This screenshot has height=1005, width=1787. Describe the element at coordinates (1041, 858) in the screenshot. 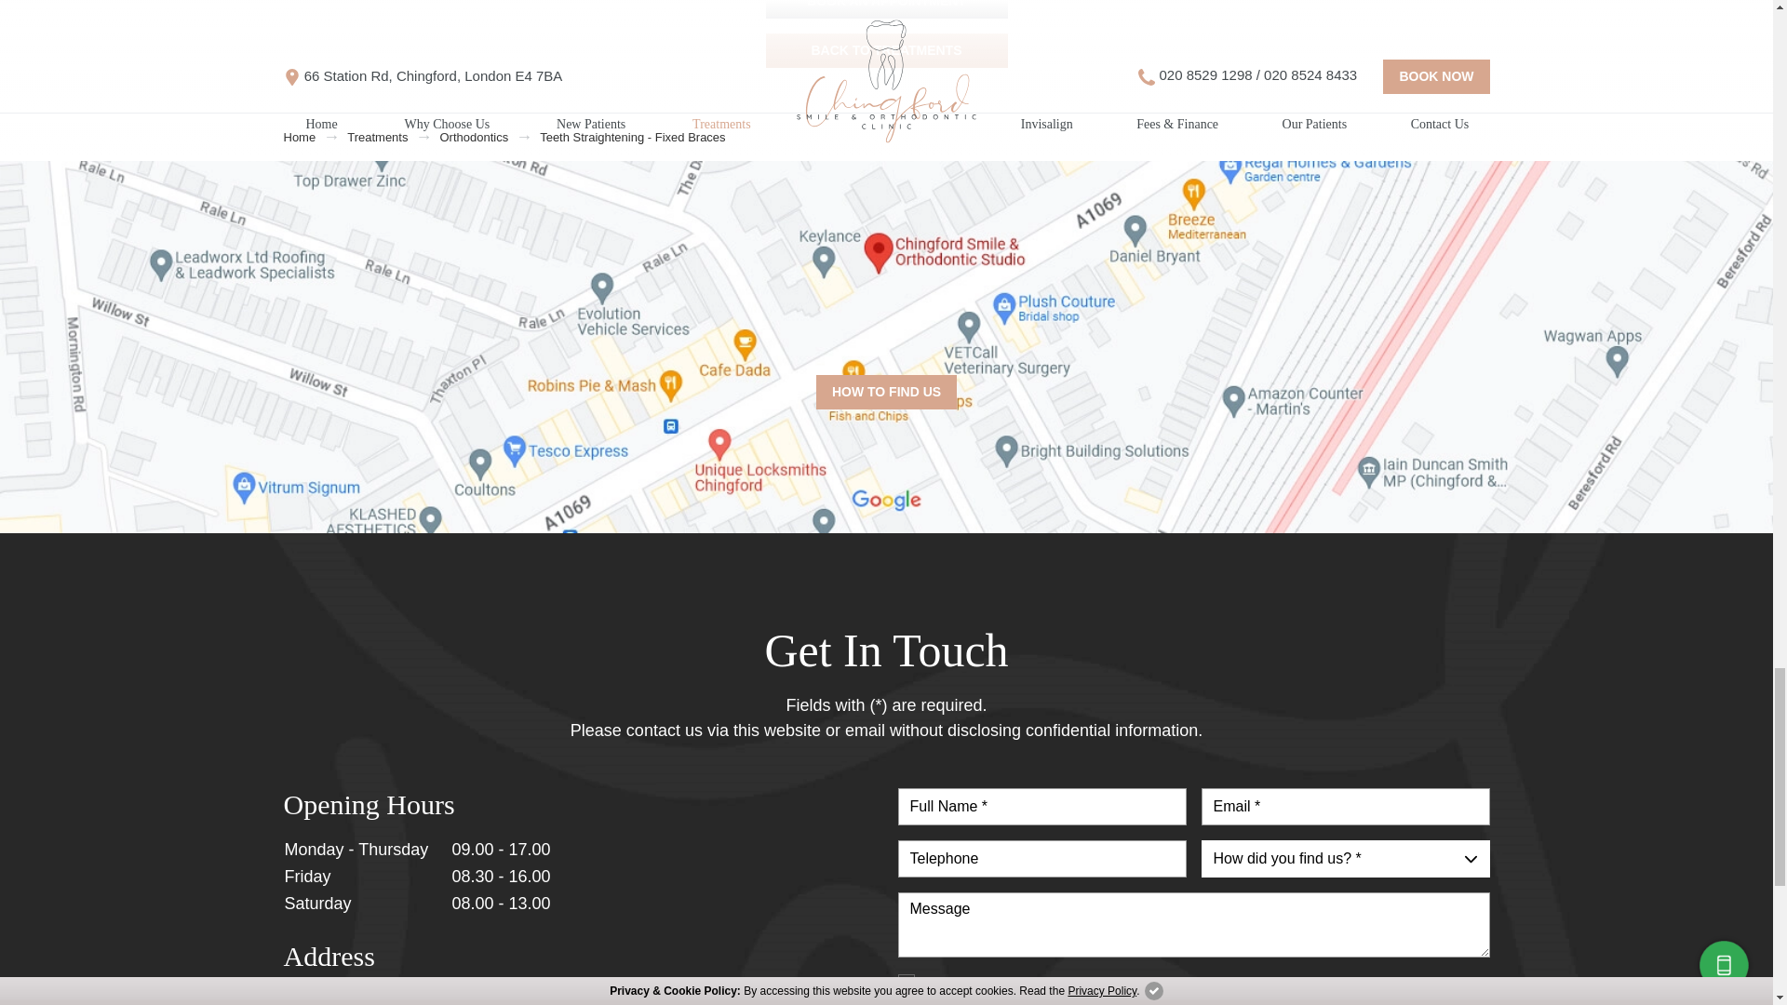

I see `Telephone` at that location.